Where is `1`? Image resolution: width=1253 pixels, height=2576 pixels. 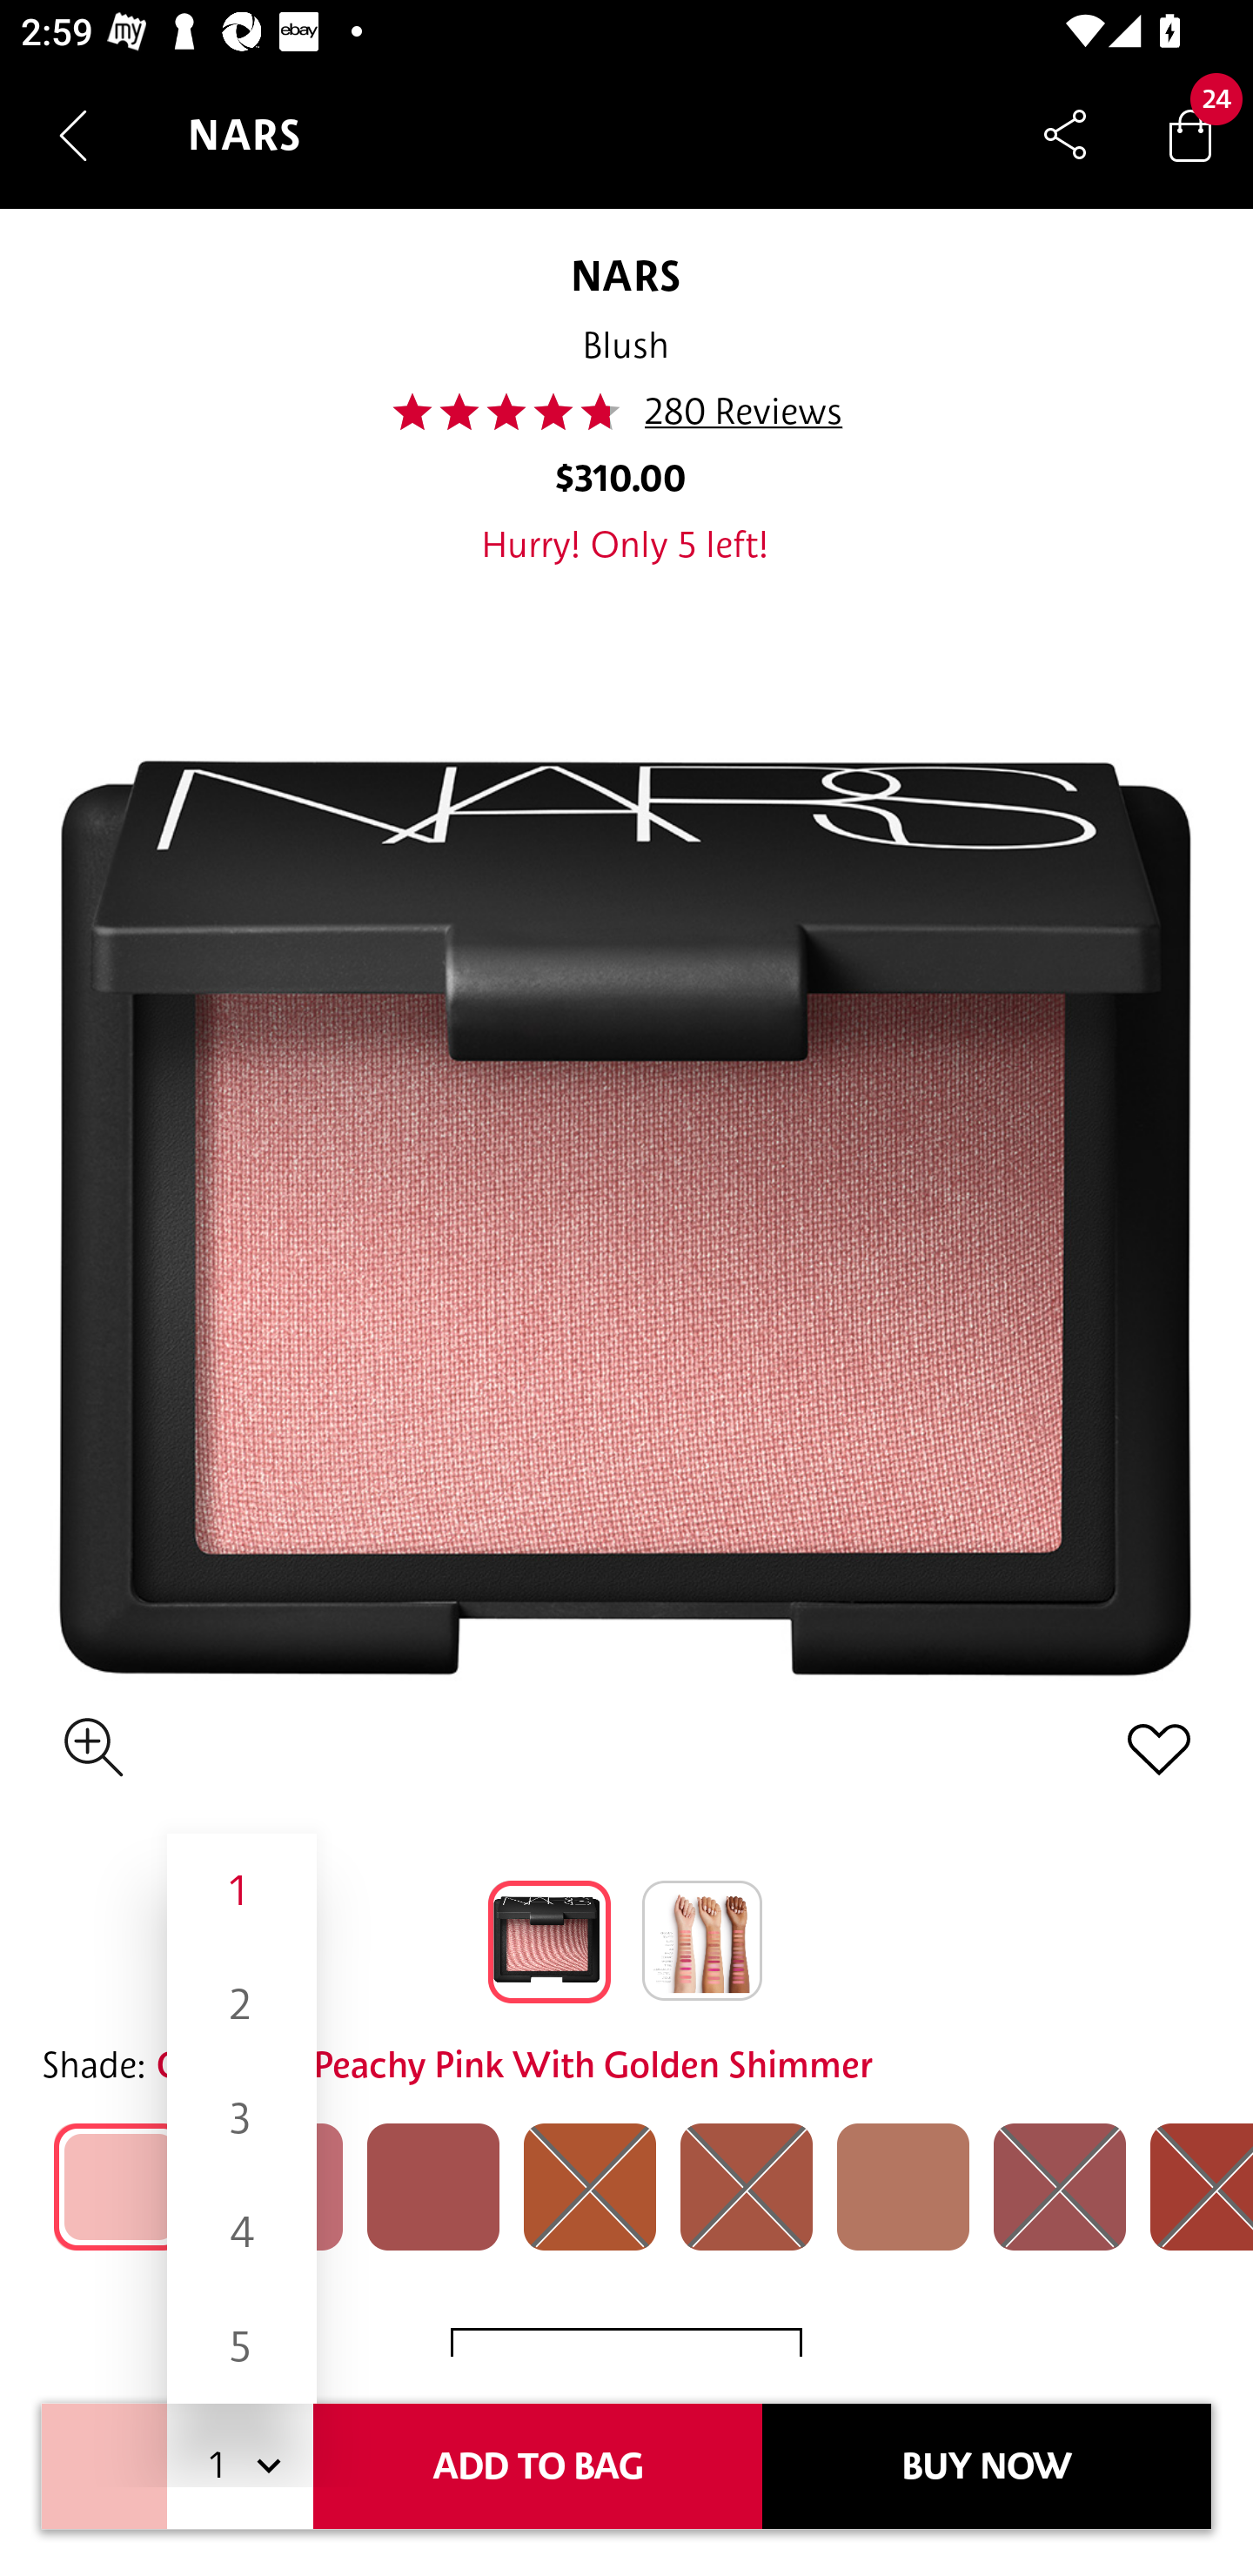 1 is located at coordinates (242, 1890).